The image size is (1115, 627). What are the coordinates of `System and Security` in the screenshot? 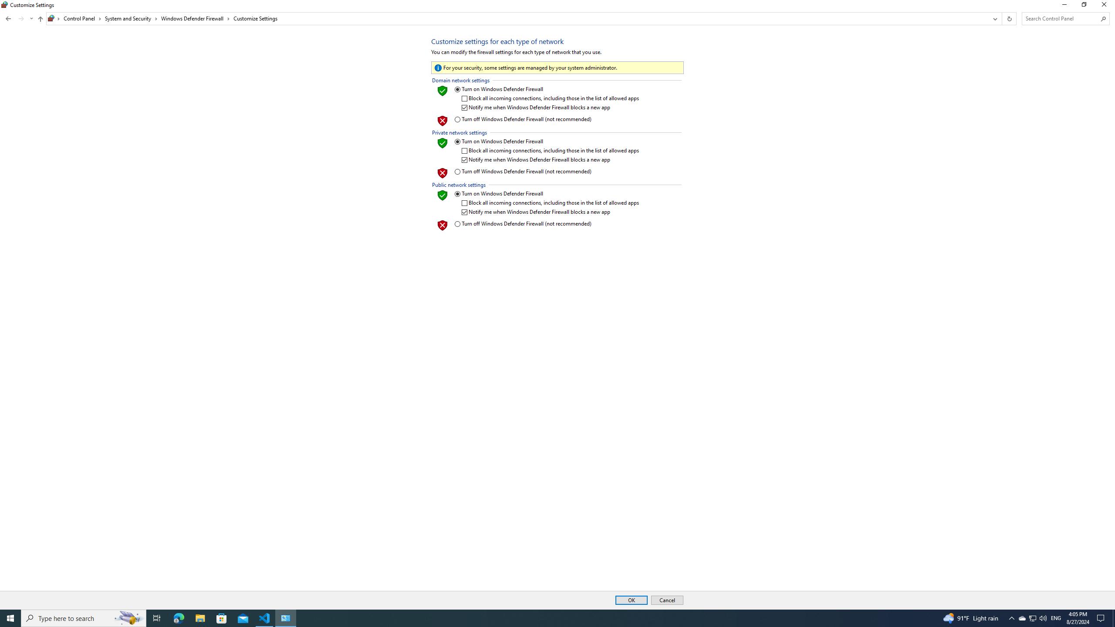 It's located at (132, 18).